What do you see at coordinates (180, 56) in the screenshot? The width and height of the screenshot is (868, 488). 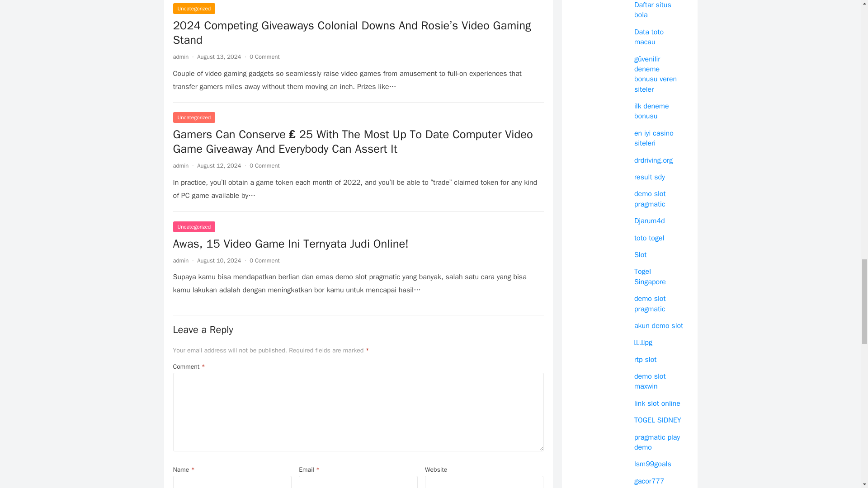 I see `admin` at bounding box center [180, 56].